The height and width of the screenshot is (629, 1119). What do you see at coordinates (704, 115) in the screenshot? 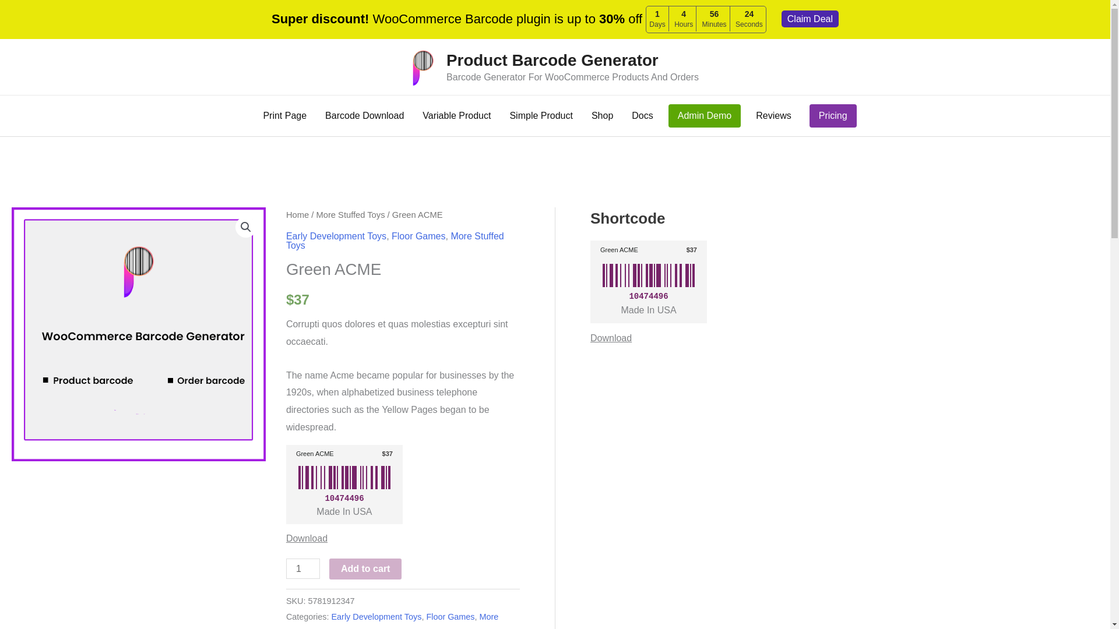
I see `Admin Demo` at bounding box center [704, 115].